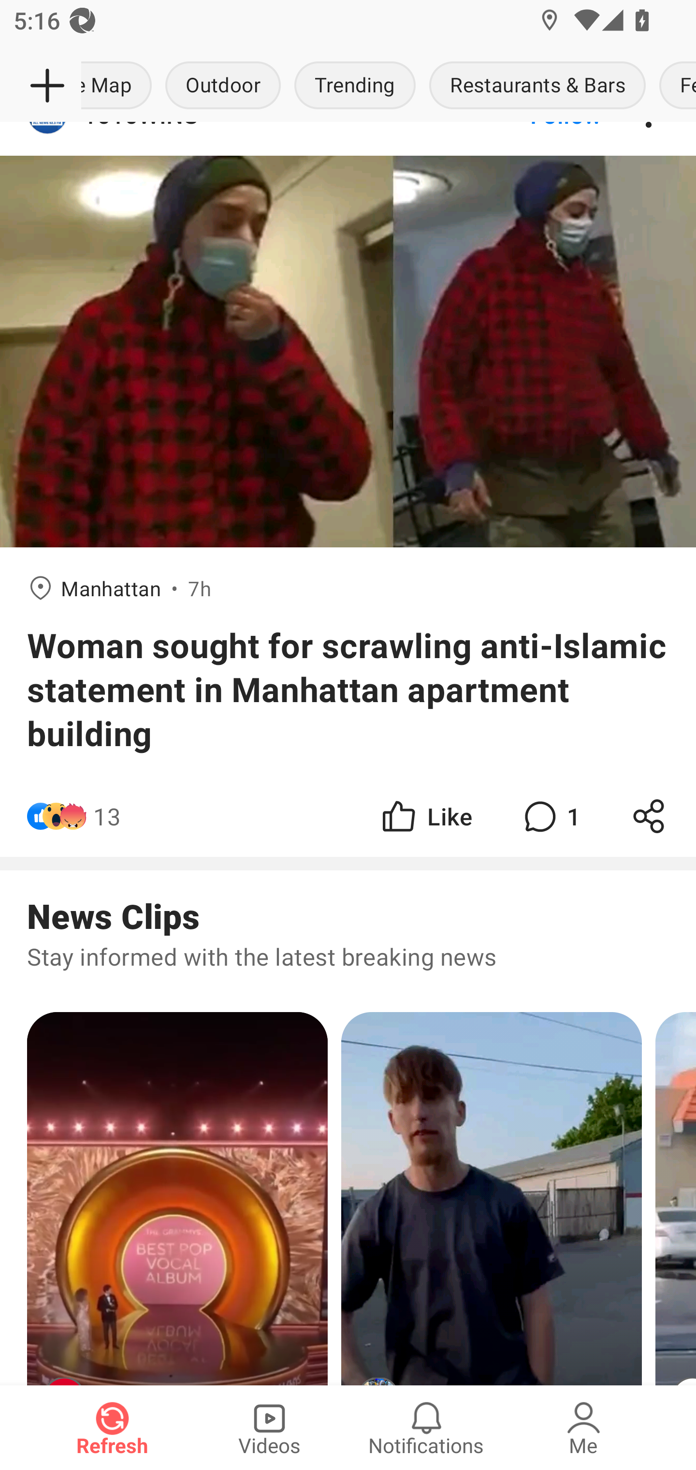 The image size is (696, 1470). Describe the element at coordinates (426, 1427) in the screenshot. I see `Notifications` at that location.